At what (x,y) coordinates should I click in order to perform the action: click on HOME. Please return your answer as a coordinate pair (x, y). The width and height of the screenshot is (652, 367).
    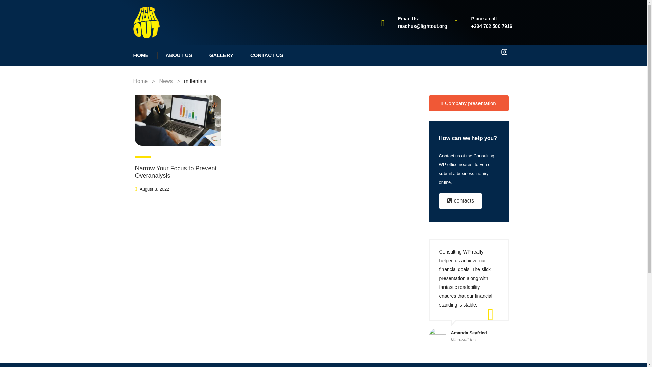
    Looking at the image, I should click on (141, 55).